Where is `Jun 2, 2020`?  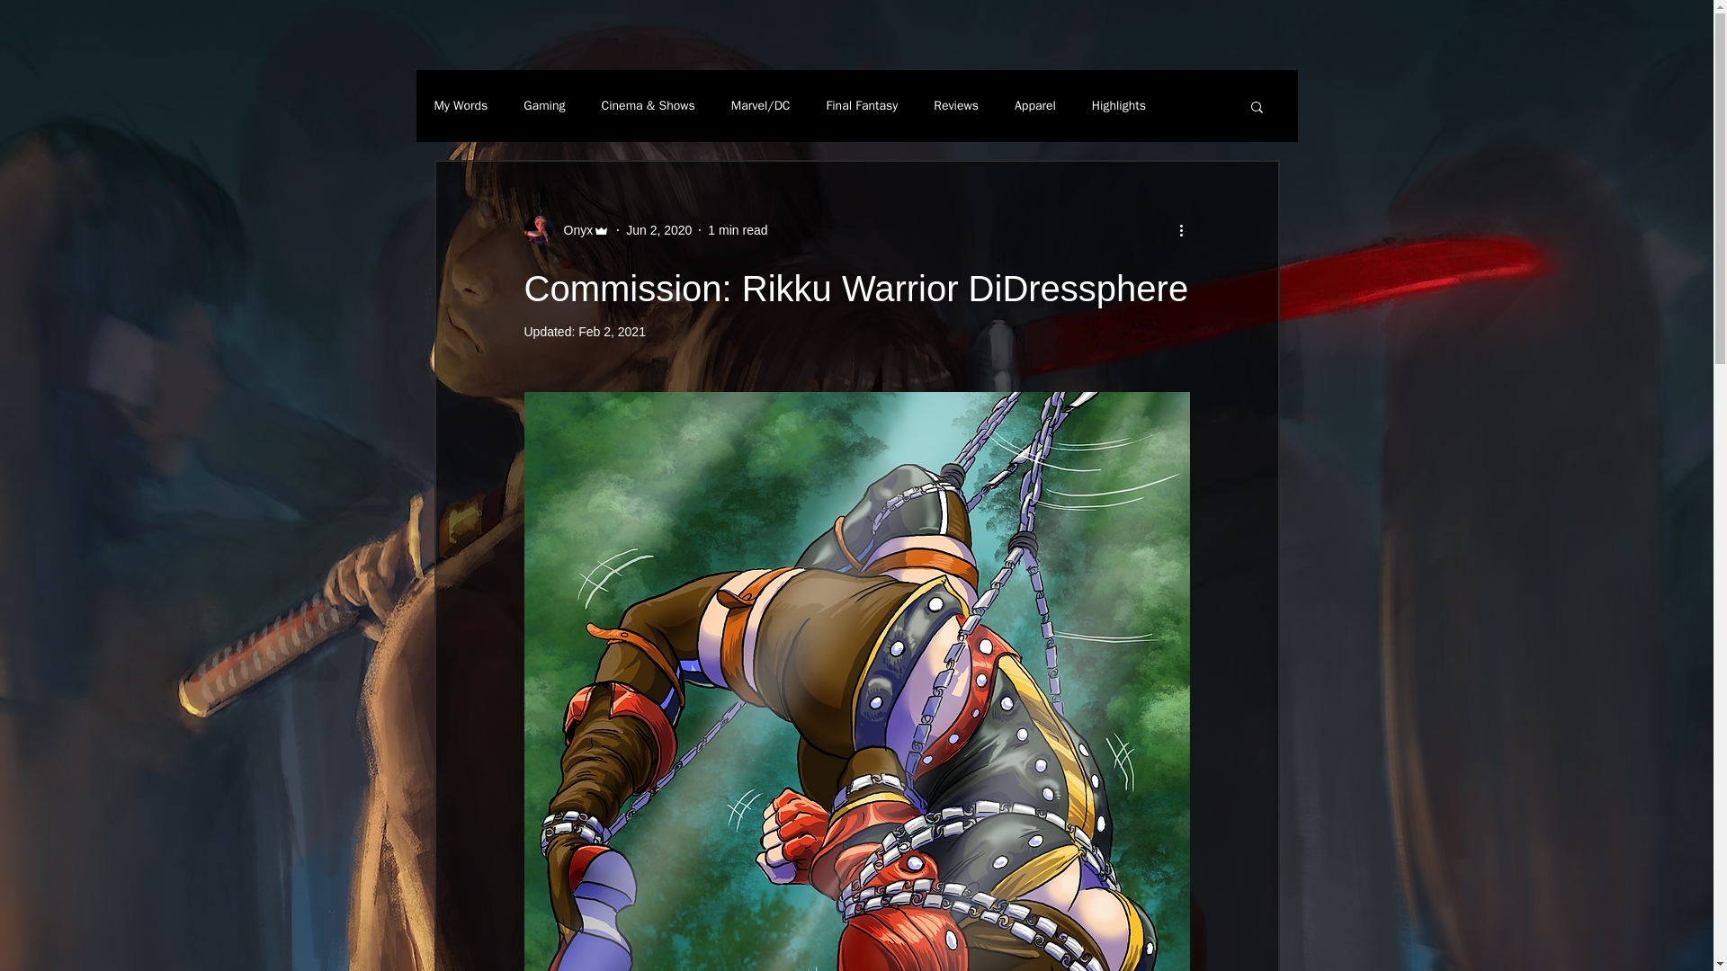
Jun 2, 2020 is located at coordinates (658, 230).